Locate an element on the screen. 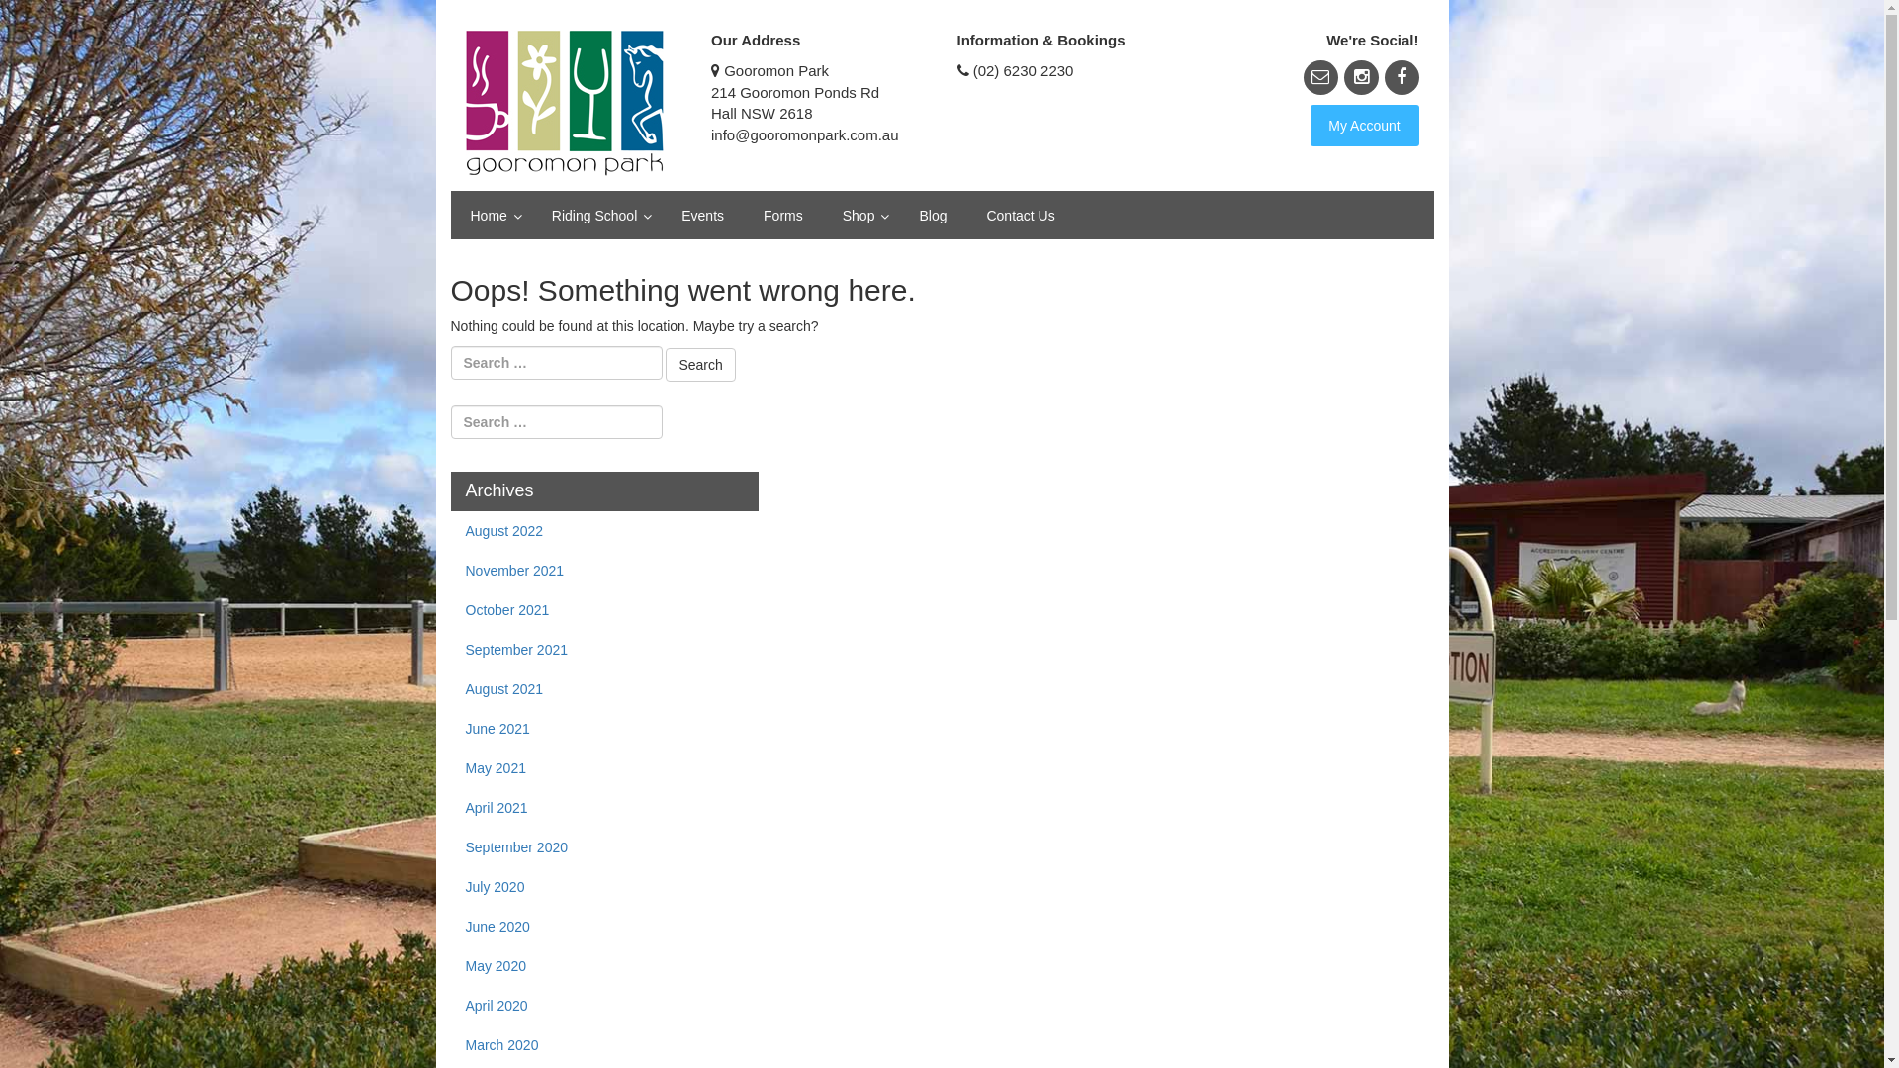  Search is located at coordinates (700, 365).